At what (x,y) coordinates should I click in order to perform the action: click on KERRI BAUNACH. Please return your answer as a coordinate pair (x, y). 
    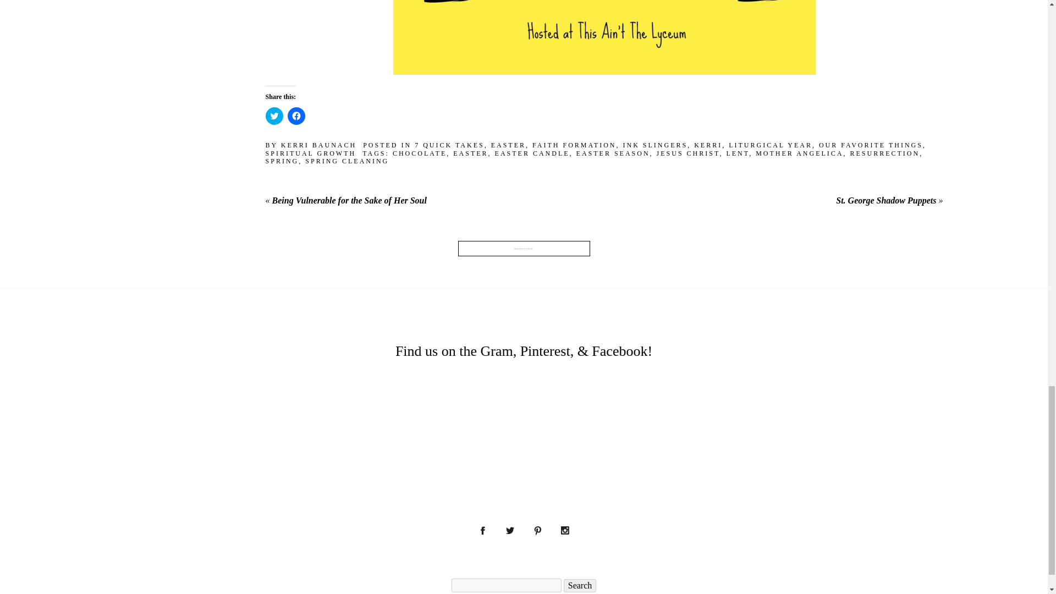
    Looking at the image, I should click on (318, 145).